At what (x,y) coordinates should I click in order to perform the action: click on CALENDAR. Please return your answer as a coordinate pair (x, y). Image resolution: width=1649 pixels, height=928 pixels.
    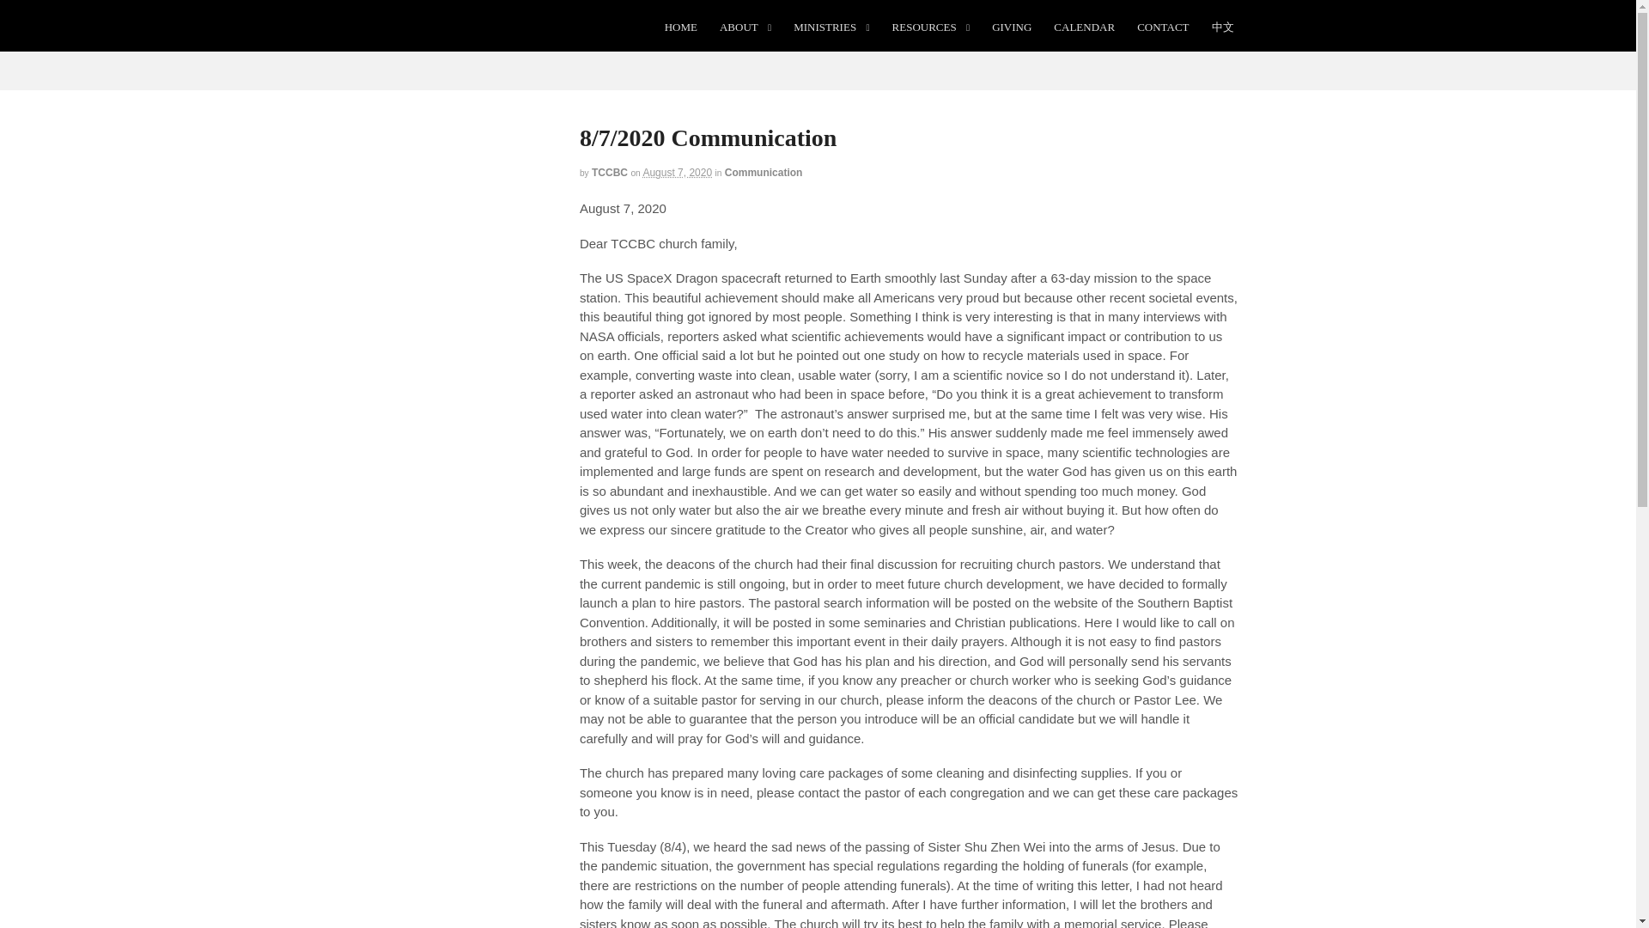
    Looking at the image, I should click on (1084, 27).